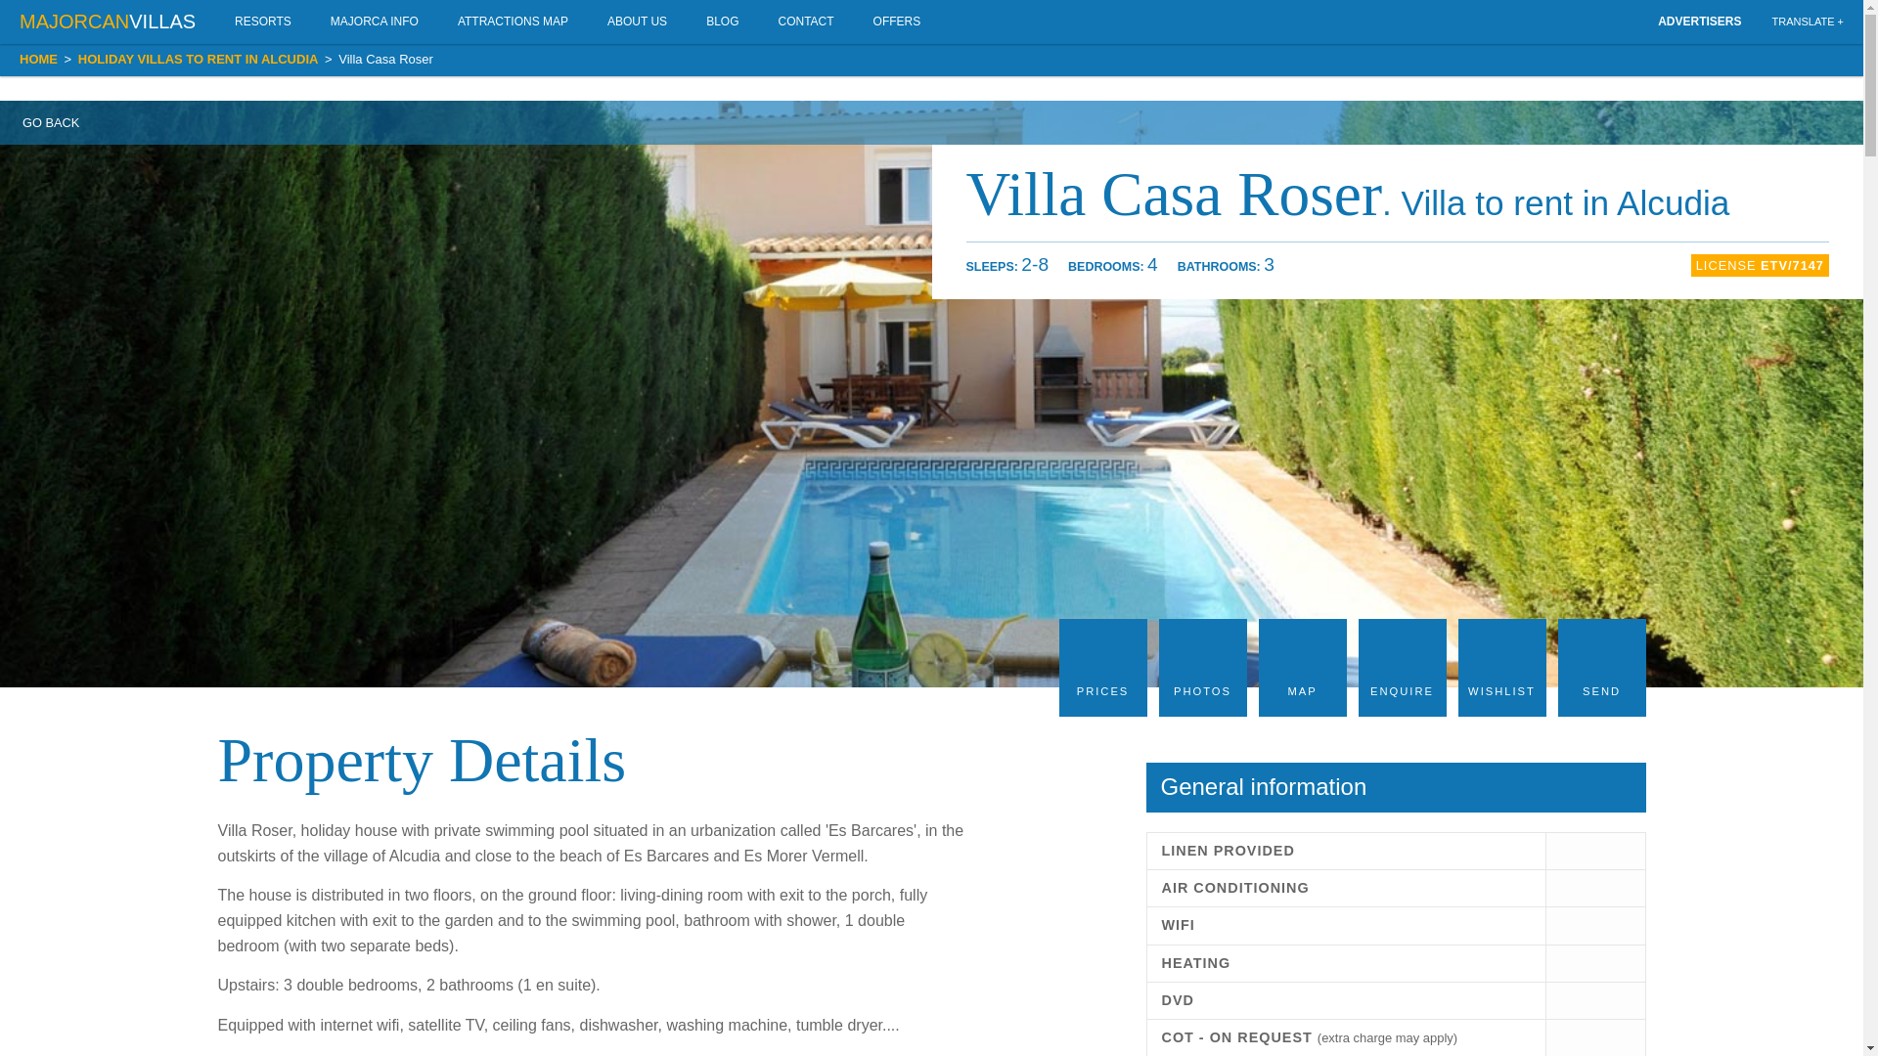 Image resolution: width=1878 pixels, height=1056 pixels. Describe the element at coordinates (263, 22) in the screenshot. I see `Popular Majorca resorts and areas` at that location.